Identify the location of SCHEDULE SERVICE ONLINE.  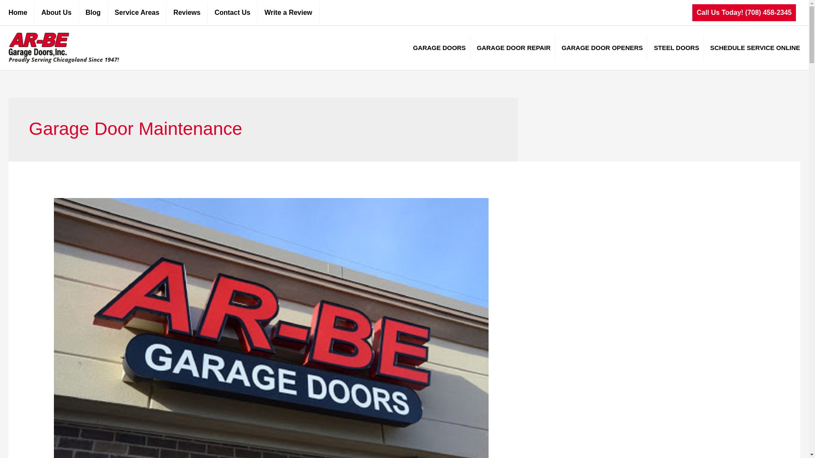
(752, 47).